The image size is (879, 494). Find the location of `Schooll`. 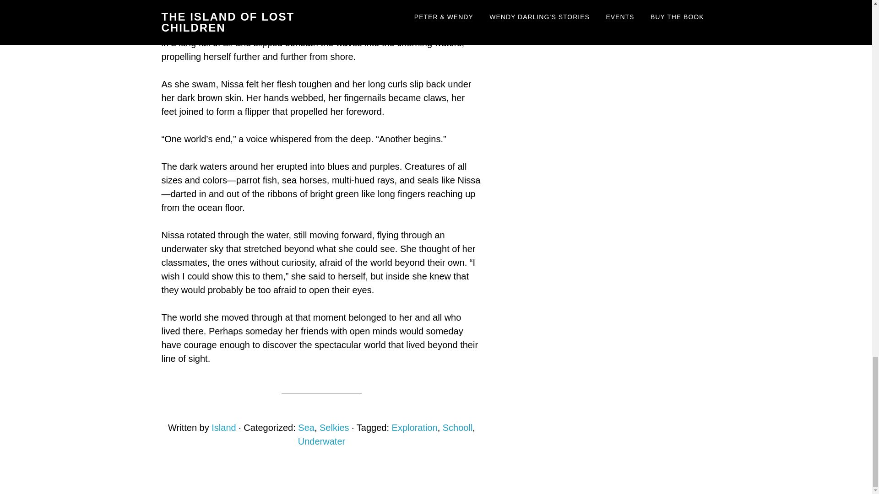

Schooll is located at coordinates (458, 428).